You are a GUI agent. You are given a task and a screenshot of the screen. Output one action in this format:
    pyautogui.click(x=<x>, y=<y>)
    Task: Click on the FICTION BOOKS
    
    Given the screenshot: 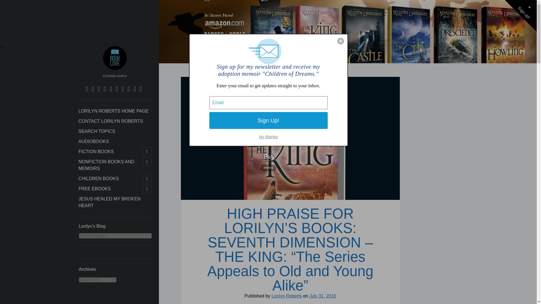 What is the action you would take?
    pyautogui.click(x=96, y=151)
    